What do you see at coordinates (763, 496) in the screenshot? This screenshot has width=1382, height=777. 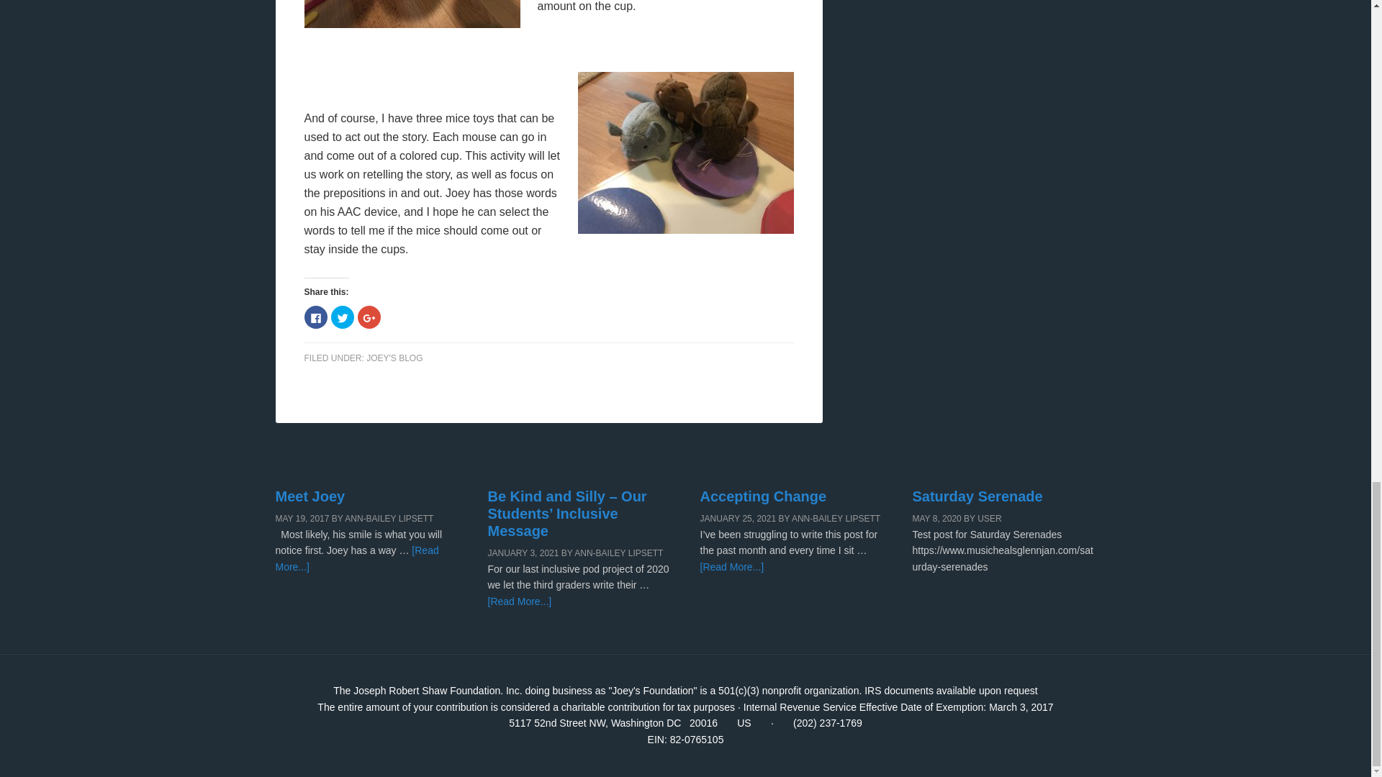 I see `Accepting Change` at bounding box center [763, 496].